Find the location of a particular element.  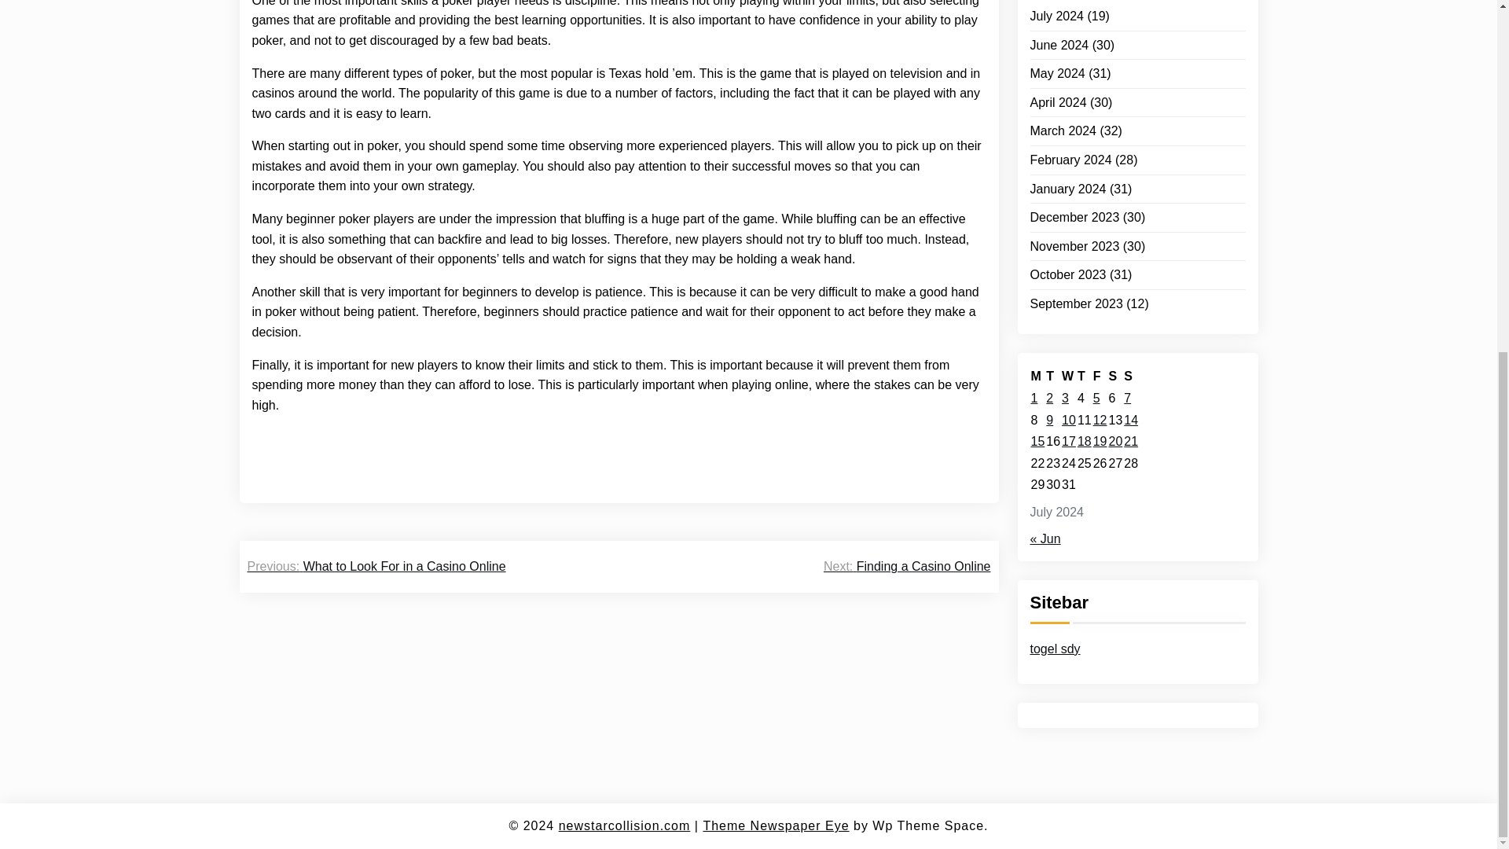

April 2024 is located at coordinates (1058, 83).